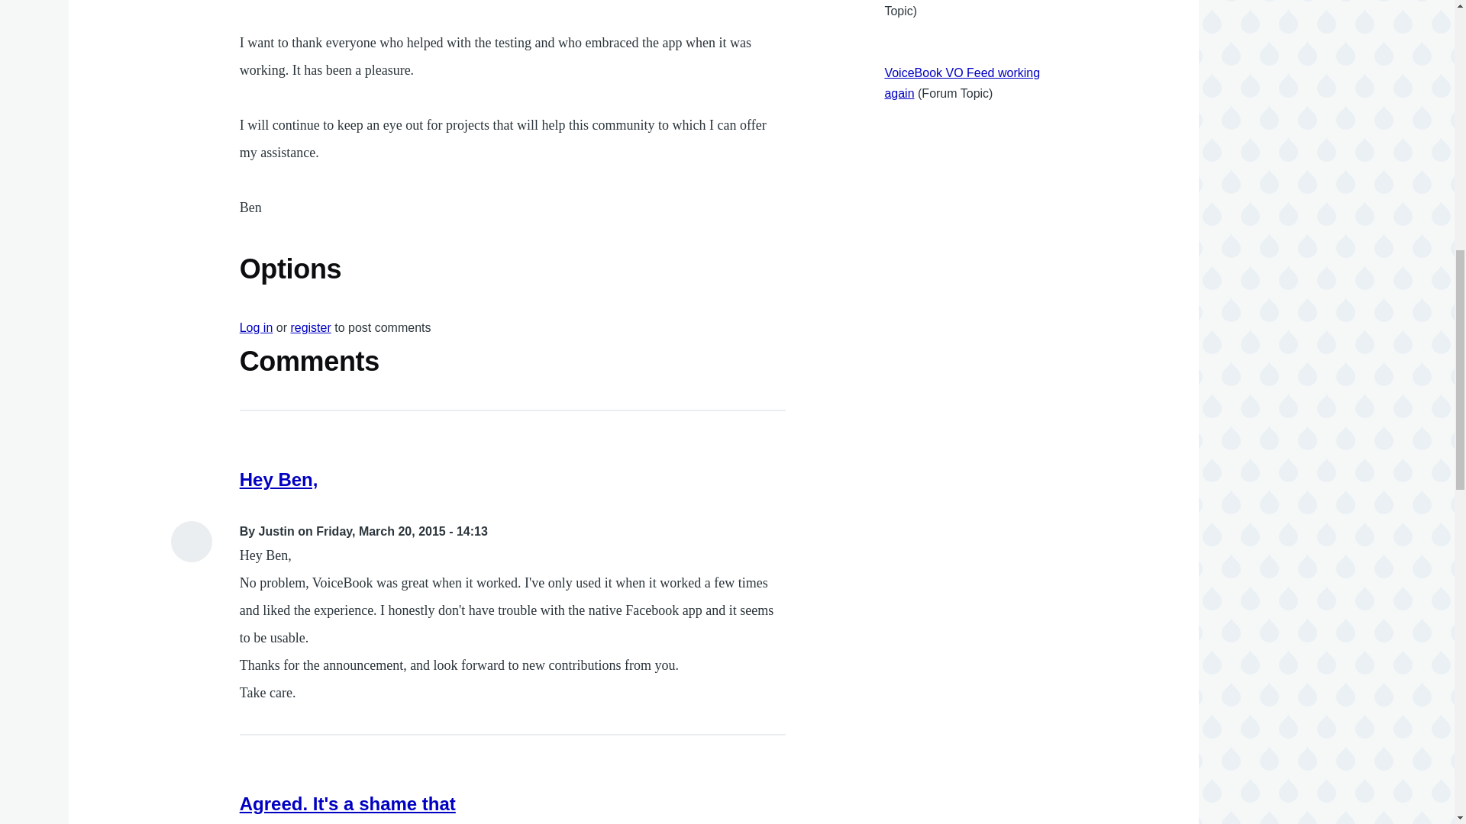 This screenshot has height=824, width=1466. Describe the element at coordinates (961, 82) in the screenshot. I see `VoiceBook VO Feed working again` at that location.